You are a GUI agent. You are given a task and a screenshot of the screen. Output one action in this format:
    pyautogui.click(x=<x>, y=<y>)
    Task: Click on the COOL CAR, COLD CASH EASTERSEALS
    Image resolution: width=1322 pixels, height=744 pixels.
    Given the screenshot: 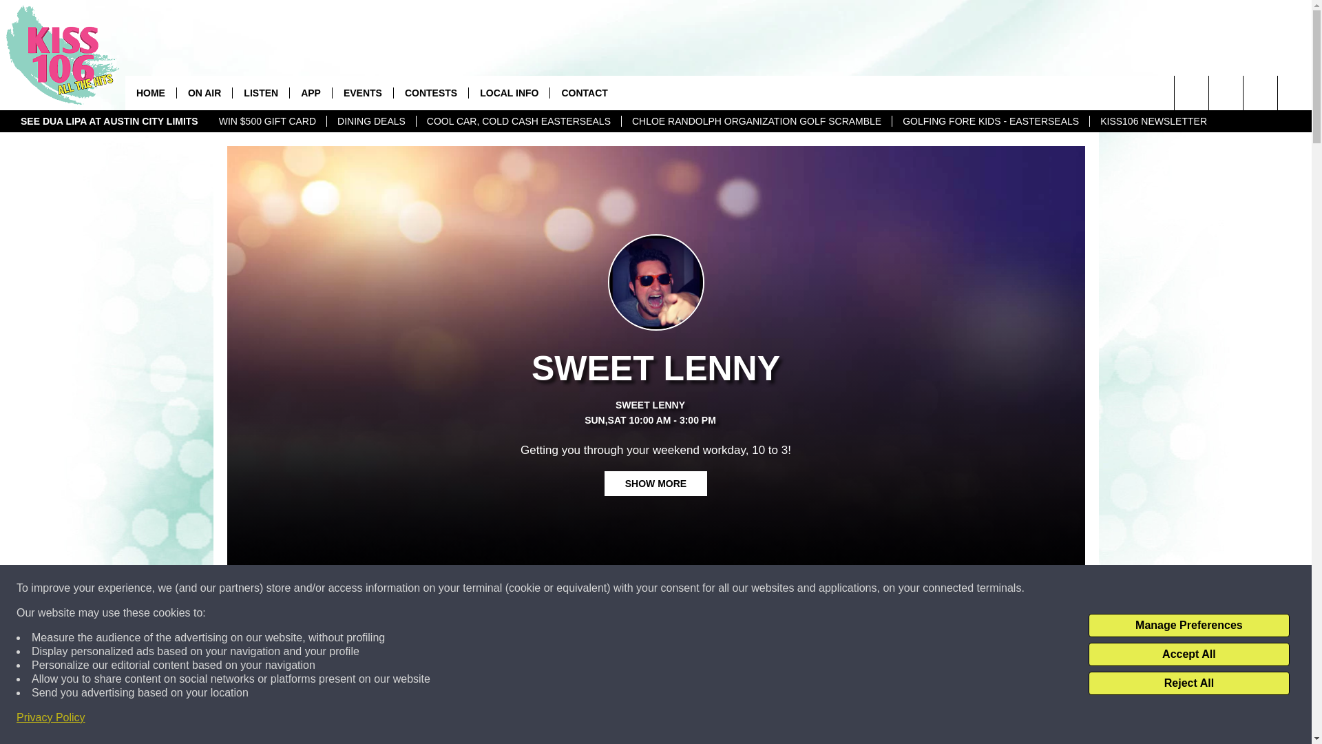 What is the action you would take?
    pyautogui.click(x=518, y=121)
    